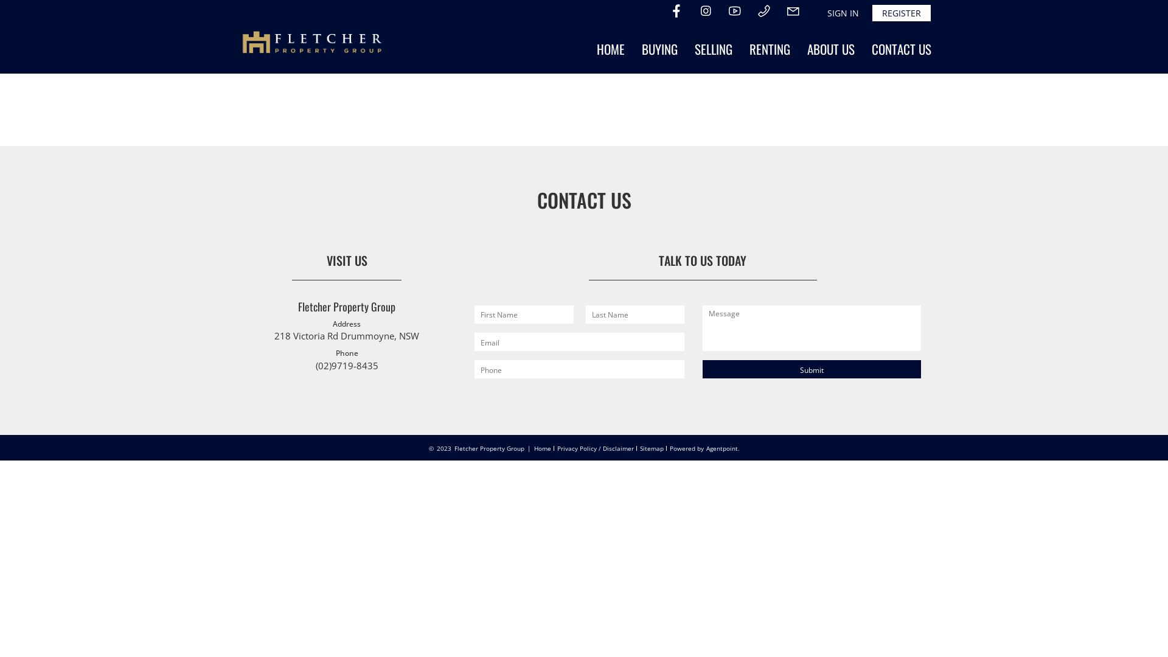  What do you see at coordinates (714, 49) in the screenshot?
I see `SELLING` at bounding box center [714, 49].